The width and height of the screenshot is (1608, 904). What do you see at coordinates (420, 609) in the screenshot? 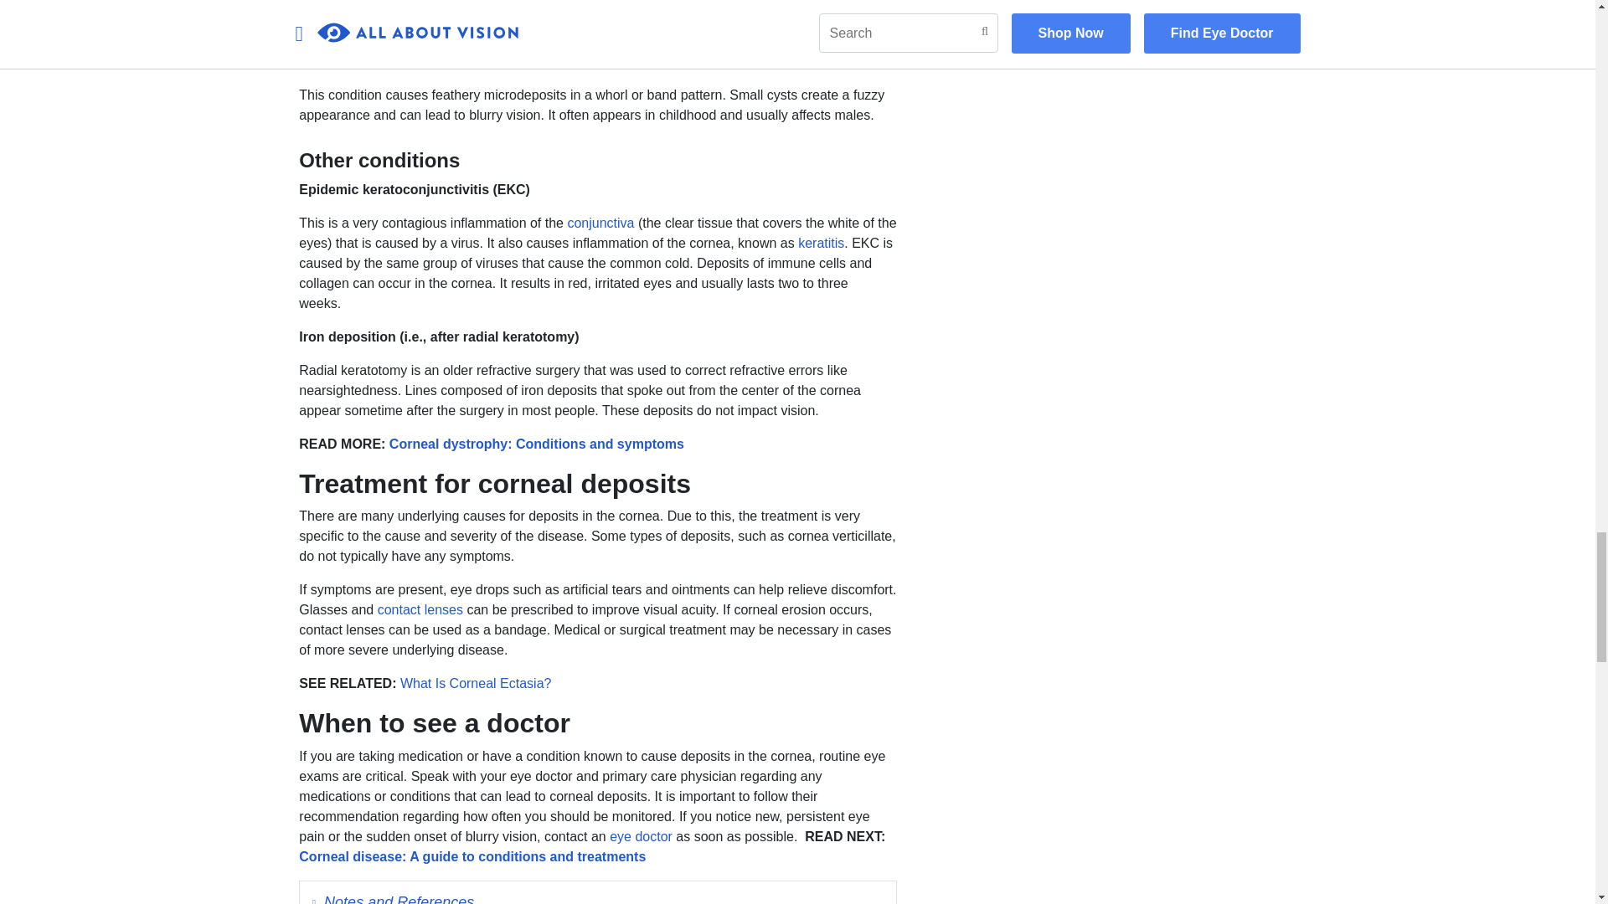
I see `contact lenses` at bounding box center [420, 609].